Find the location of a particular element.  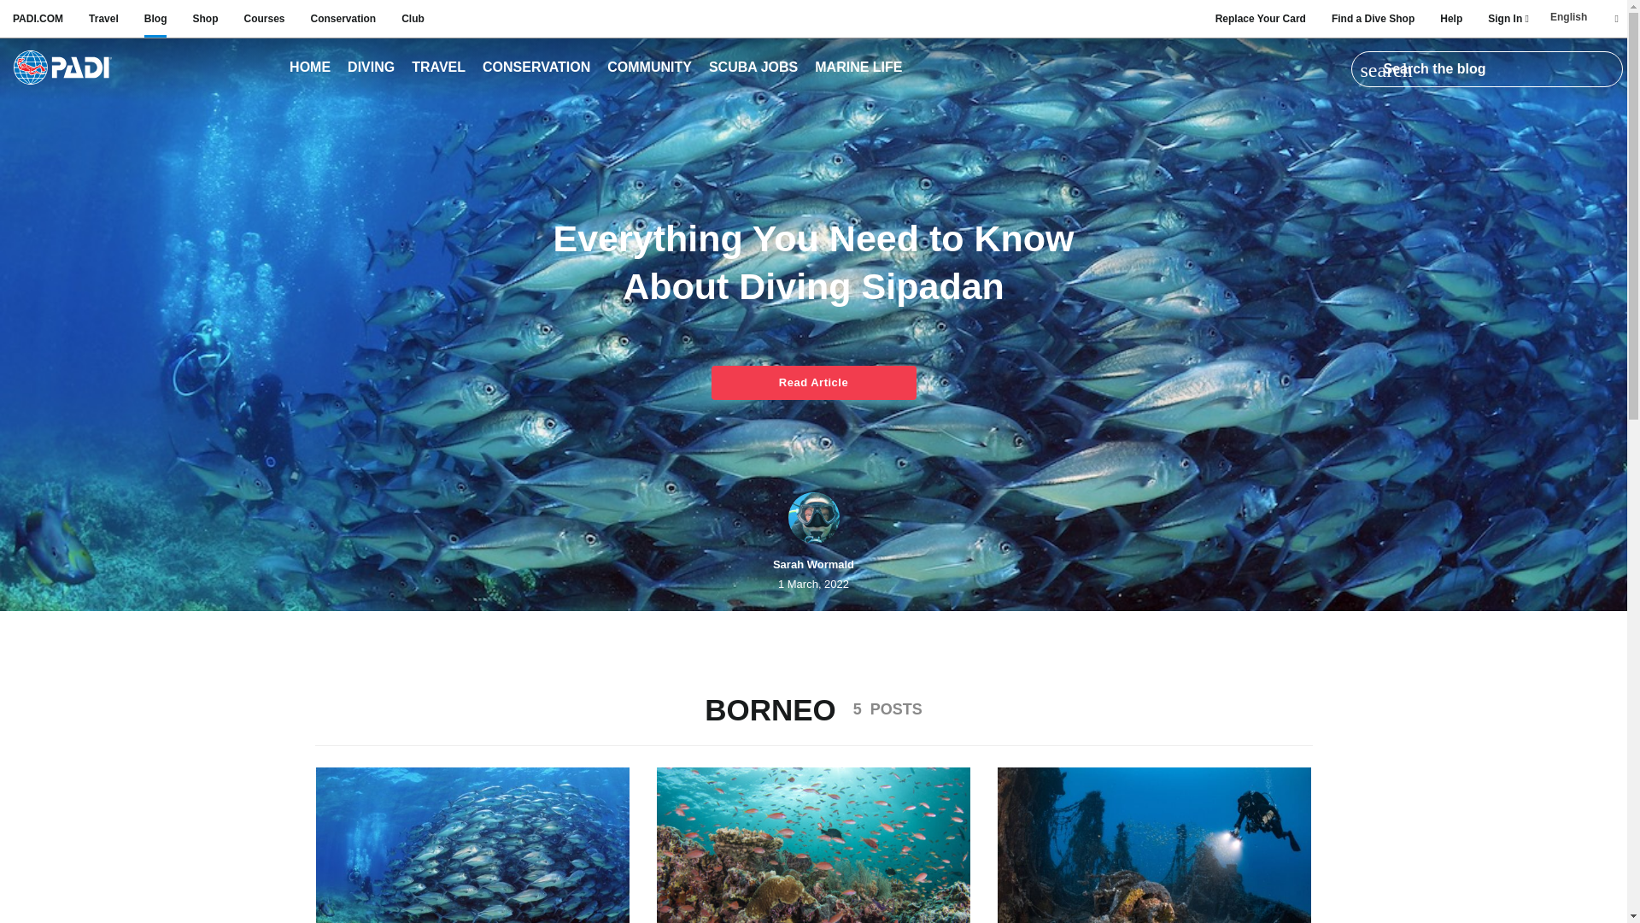

CONSERVATION is located at coordinates (536, 68).